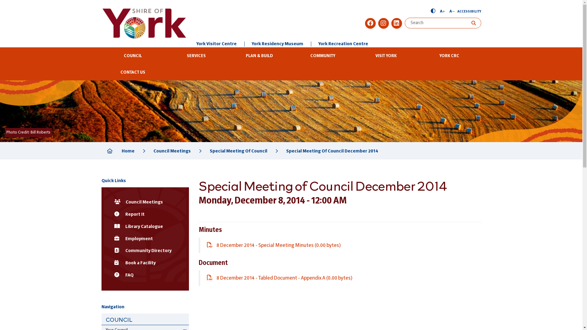 This screenshot has width=587, height=330. What do you see at coordinates (146, 227) in the screenshot?
I see `Library Catalogue` at bounding box center [146, 227].